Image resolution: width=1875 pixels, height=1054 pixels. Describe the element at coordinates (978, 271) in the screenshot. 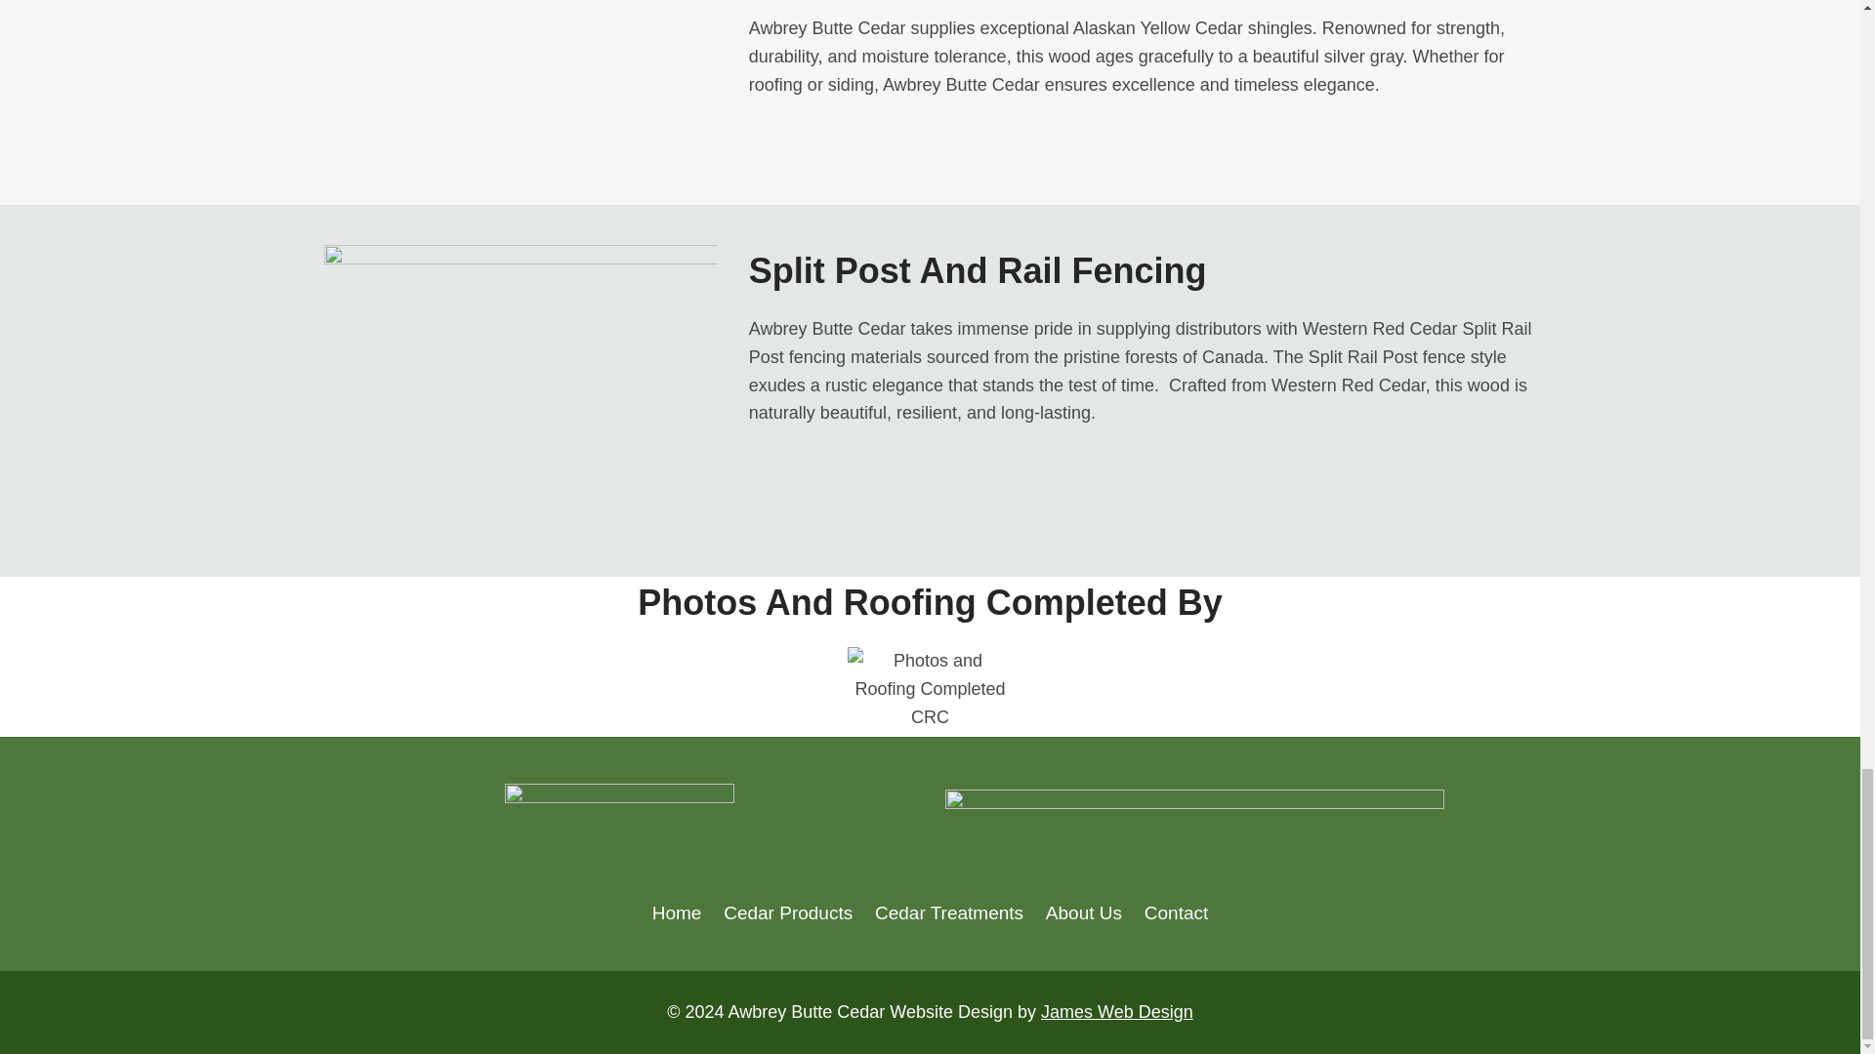

I see `Split Post And Rail Fencing` at that location.